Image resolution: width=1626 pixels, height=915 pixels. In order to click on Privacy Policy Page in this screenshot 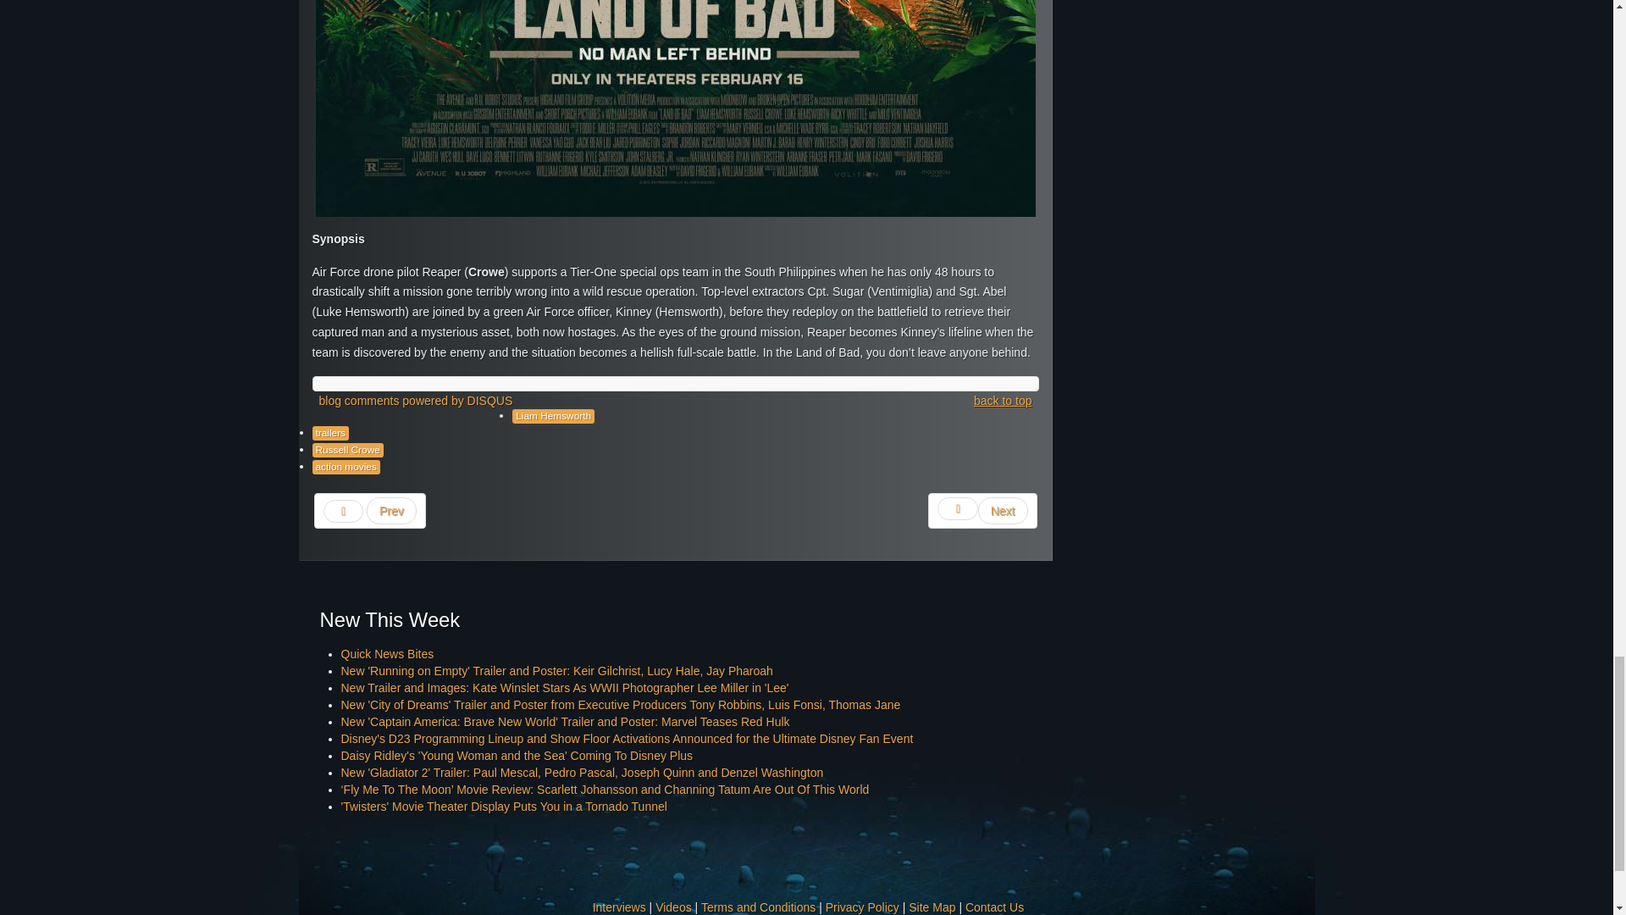, I will do `click(862, 907)`.